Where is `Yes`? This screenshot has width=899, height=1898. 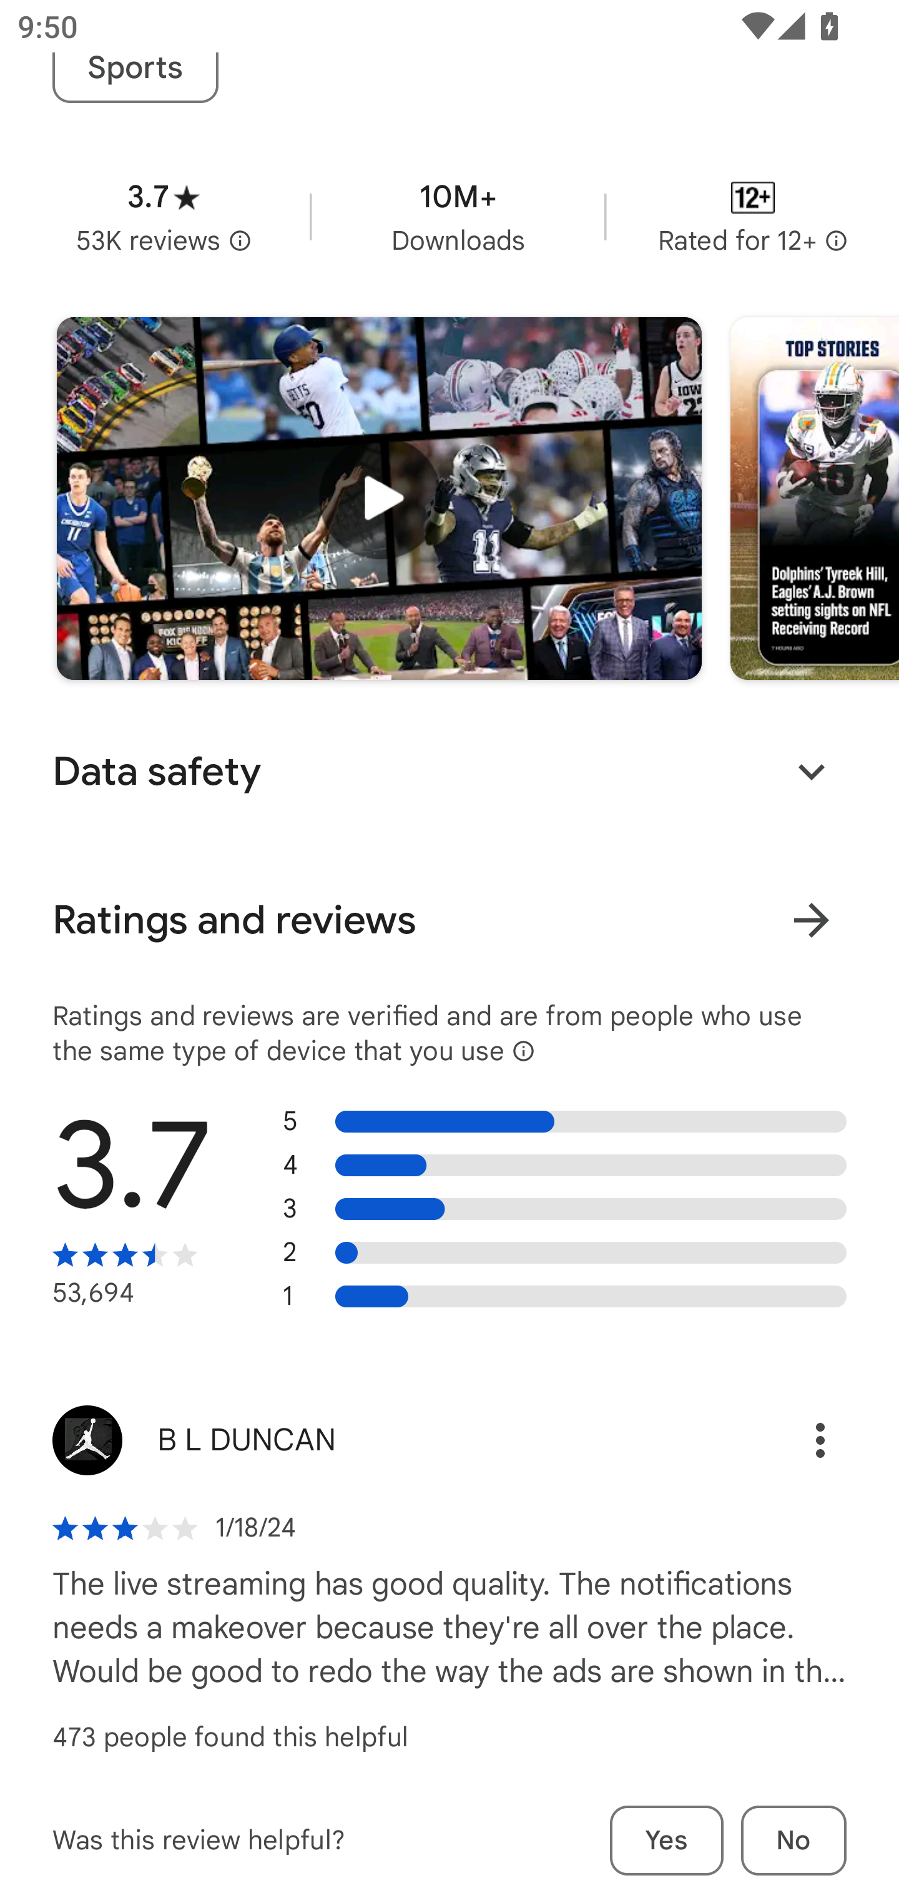 Yes is located at coordinates (667, 1839).